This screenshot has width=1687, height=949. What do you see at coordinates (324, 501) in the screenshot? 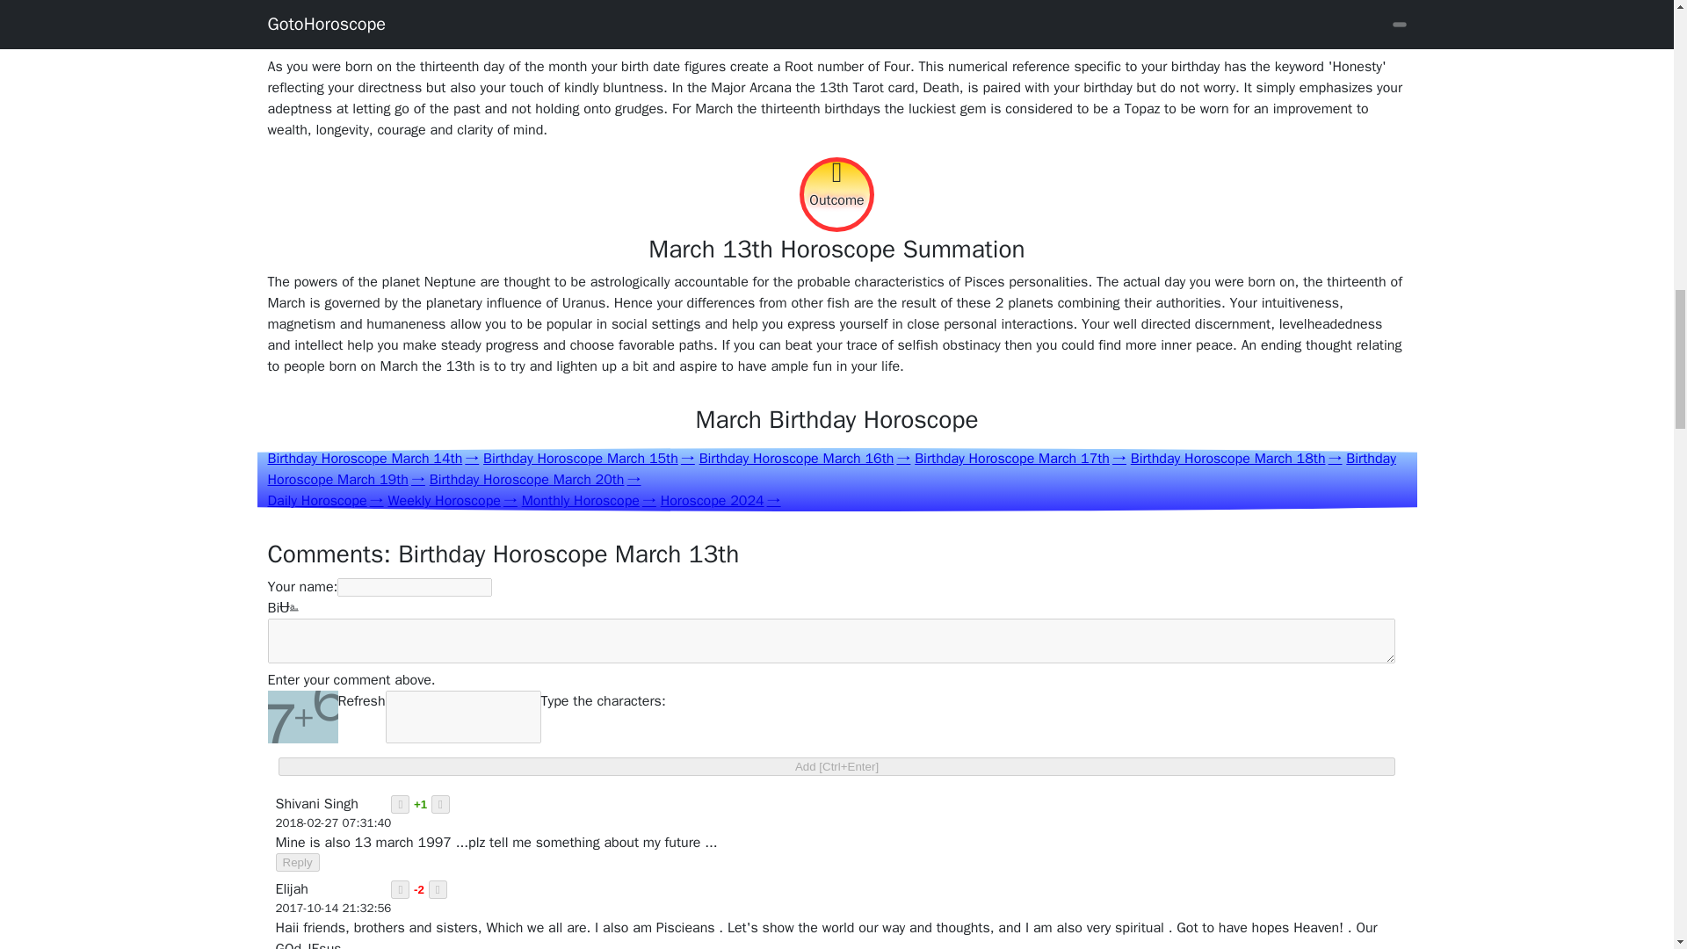
I see `Daily Horoscope` at bounding box center [324, 501].